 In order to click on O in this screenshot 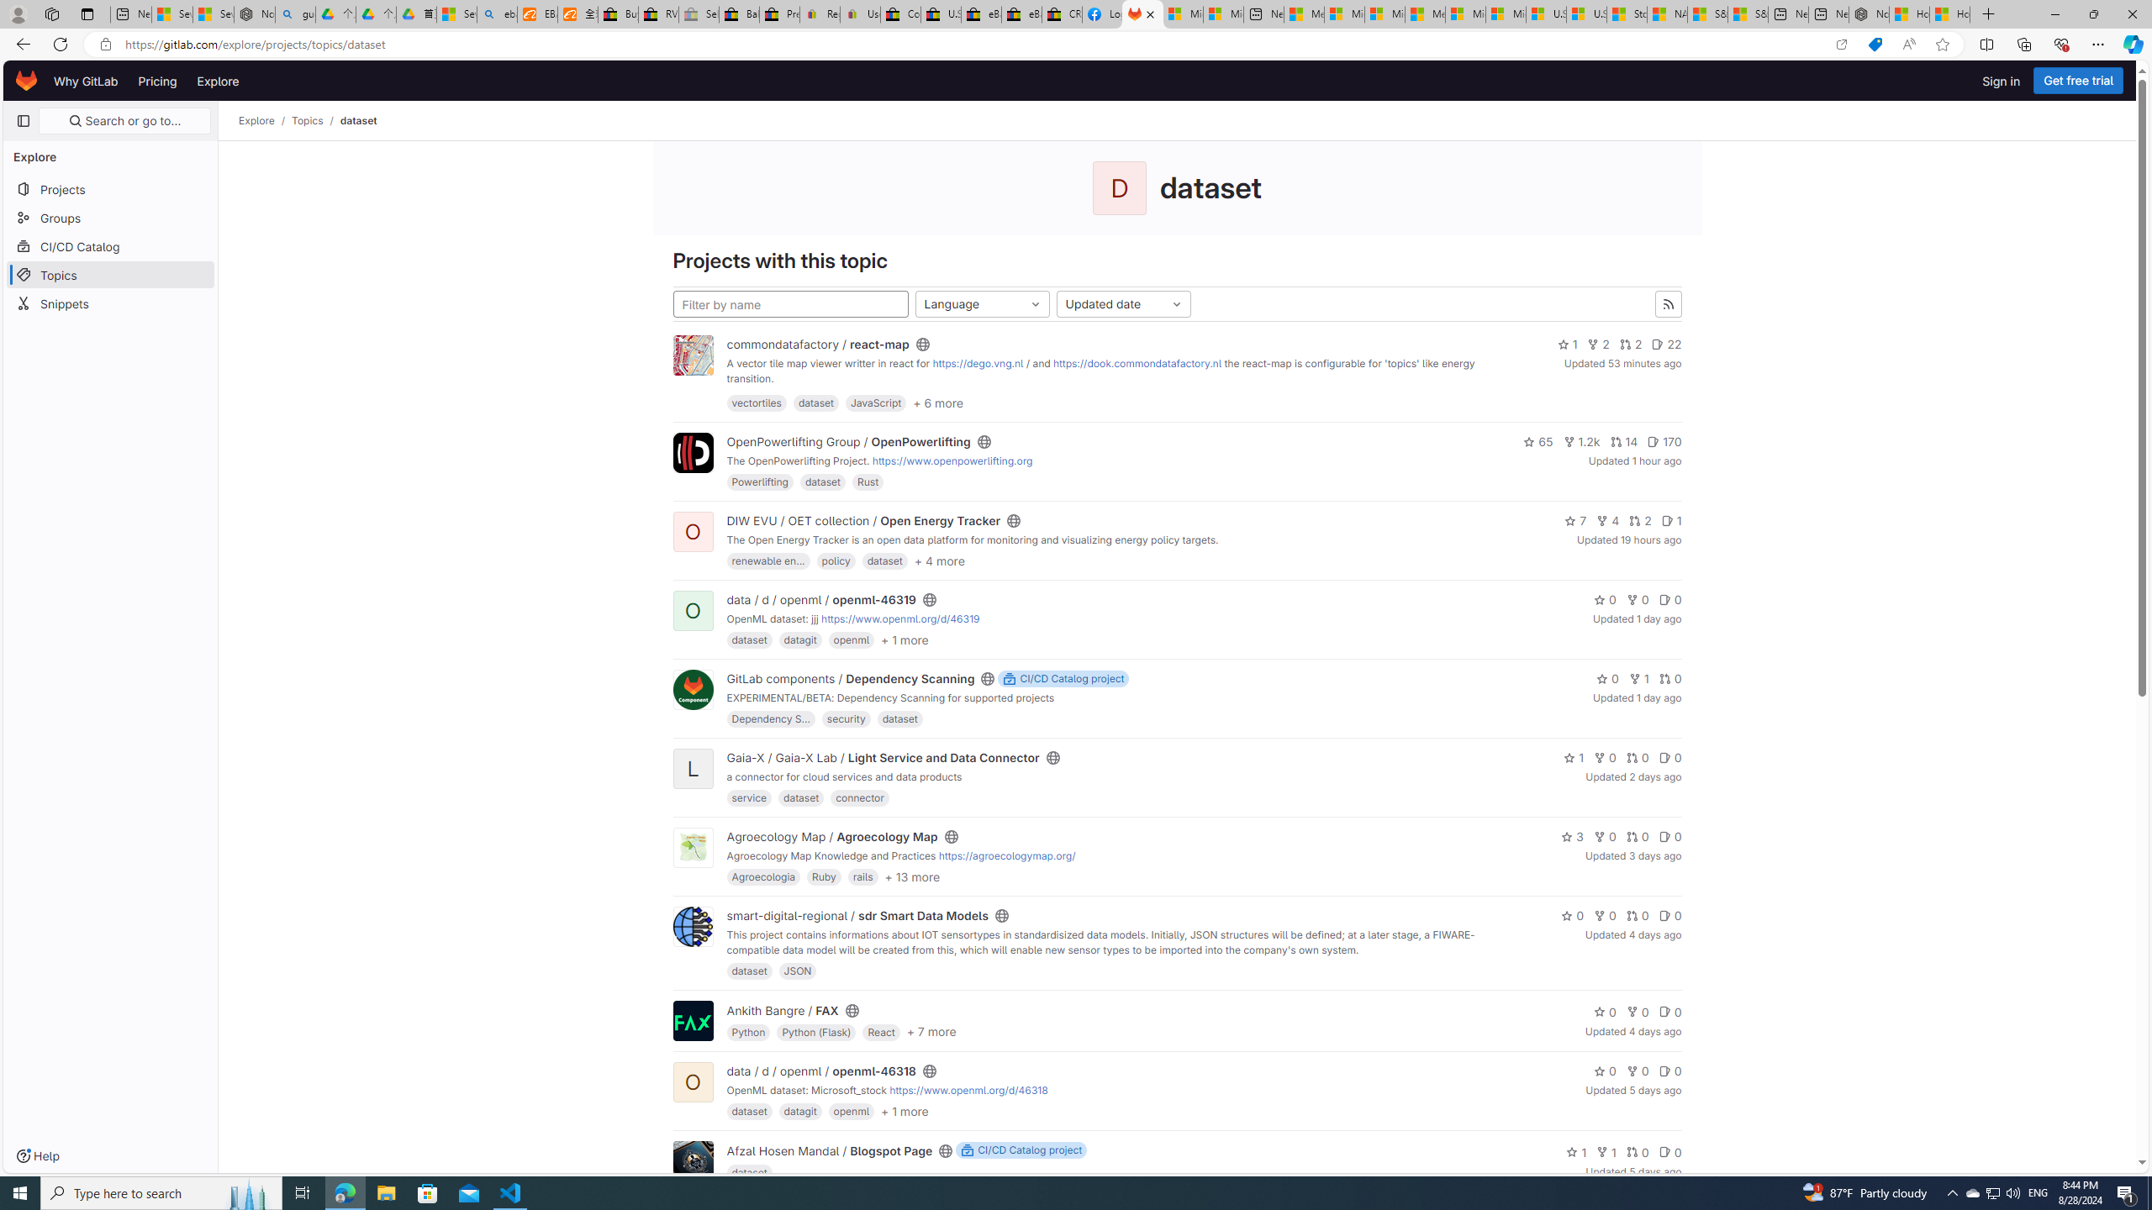, I will do `click(693, 1082)`.